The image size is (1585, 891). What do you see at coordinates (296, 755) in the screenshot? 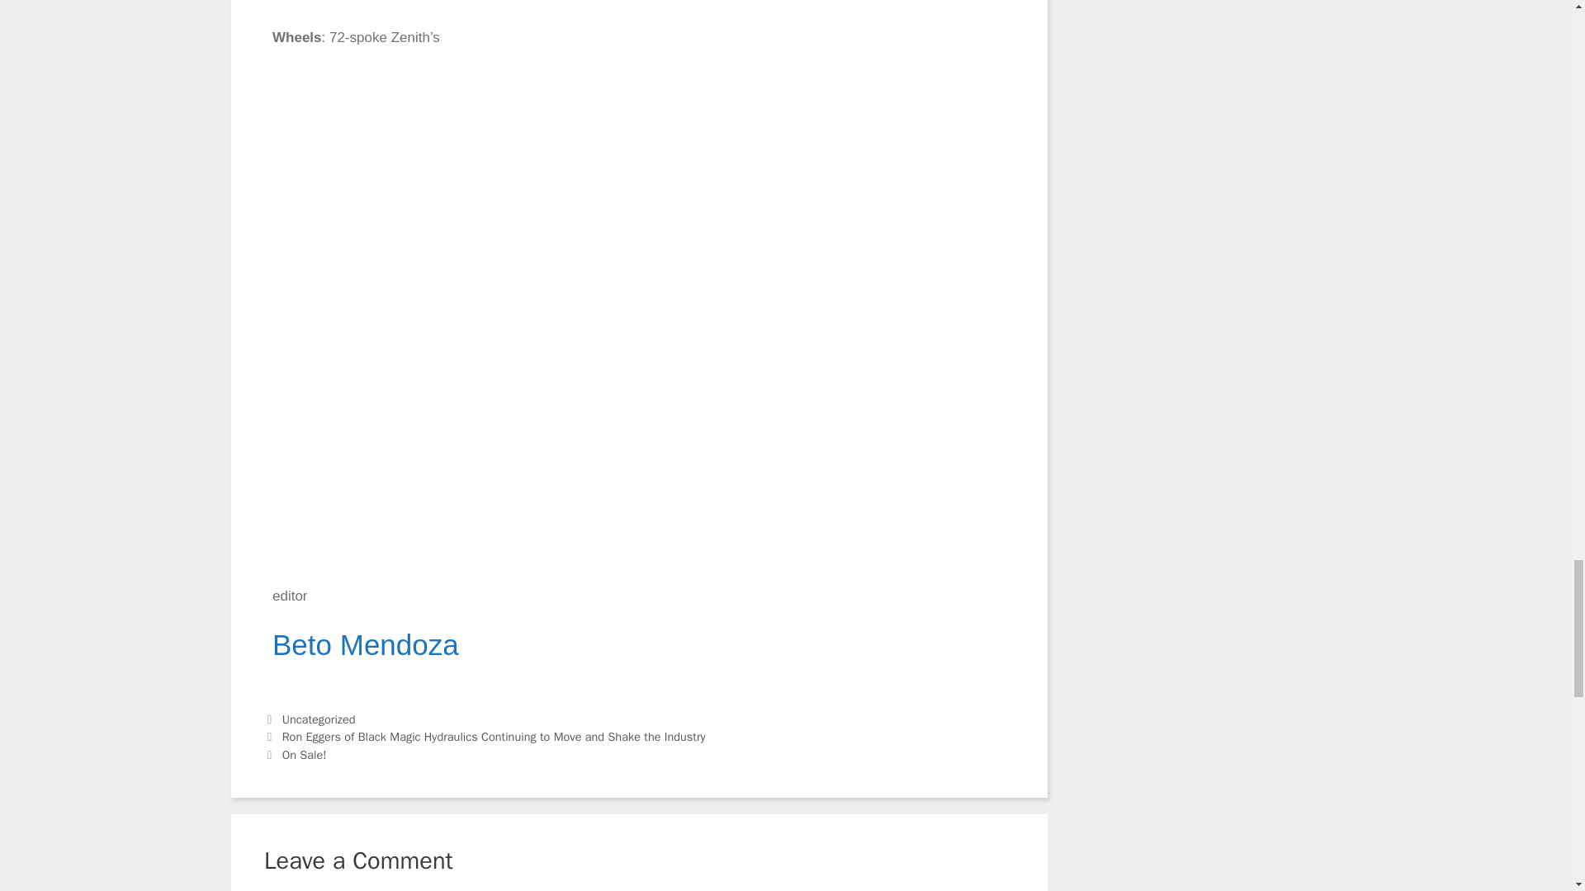
I see `Next` at bounding box center [296, 755].